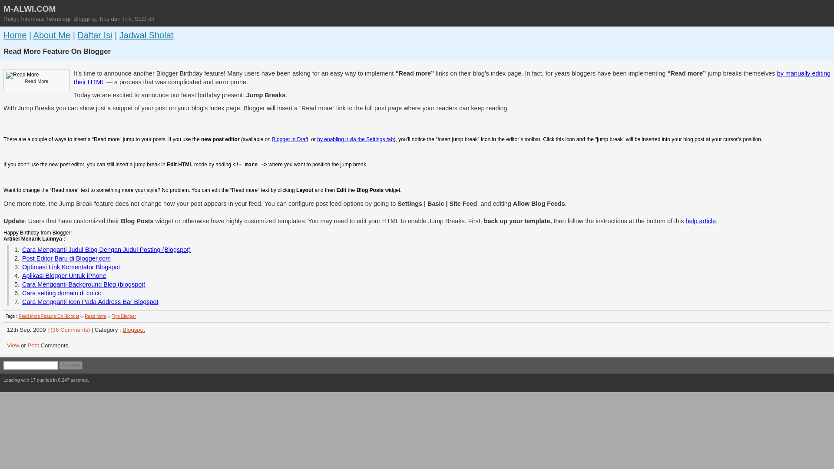  What do you see at coordinates (64, 275) in the screenshot?
I see `Aplikasi Blogger Untuk iPhone` at bounding box center [64, 275].